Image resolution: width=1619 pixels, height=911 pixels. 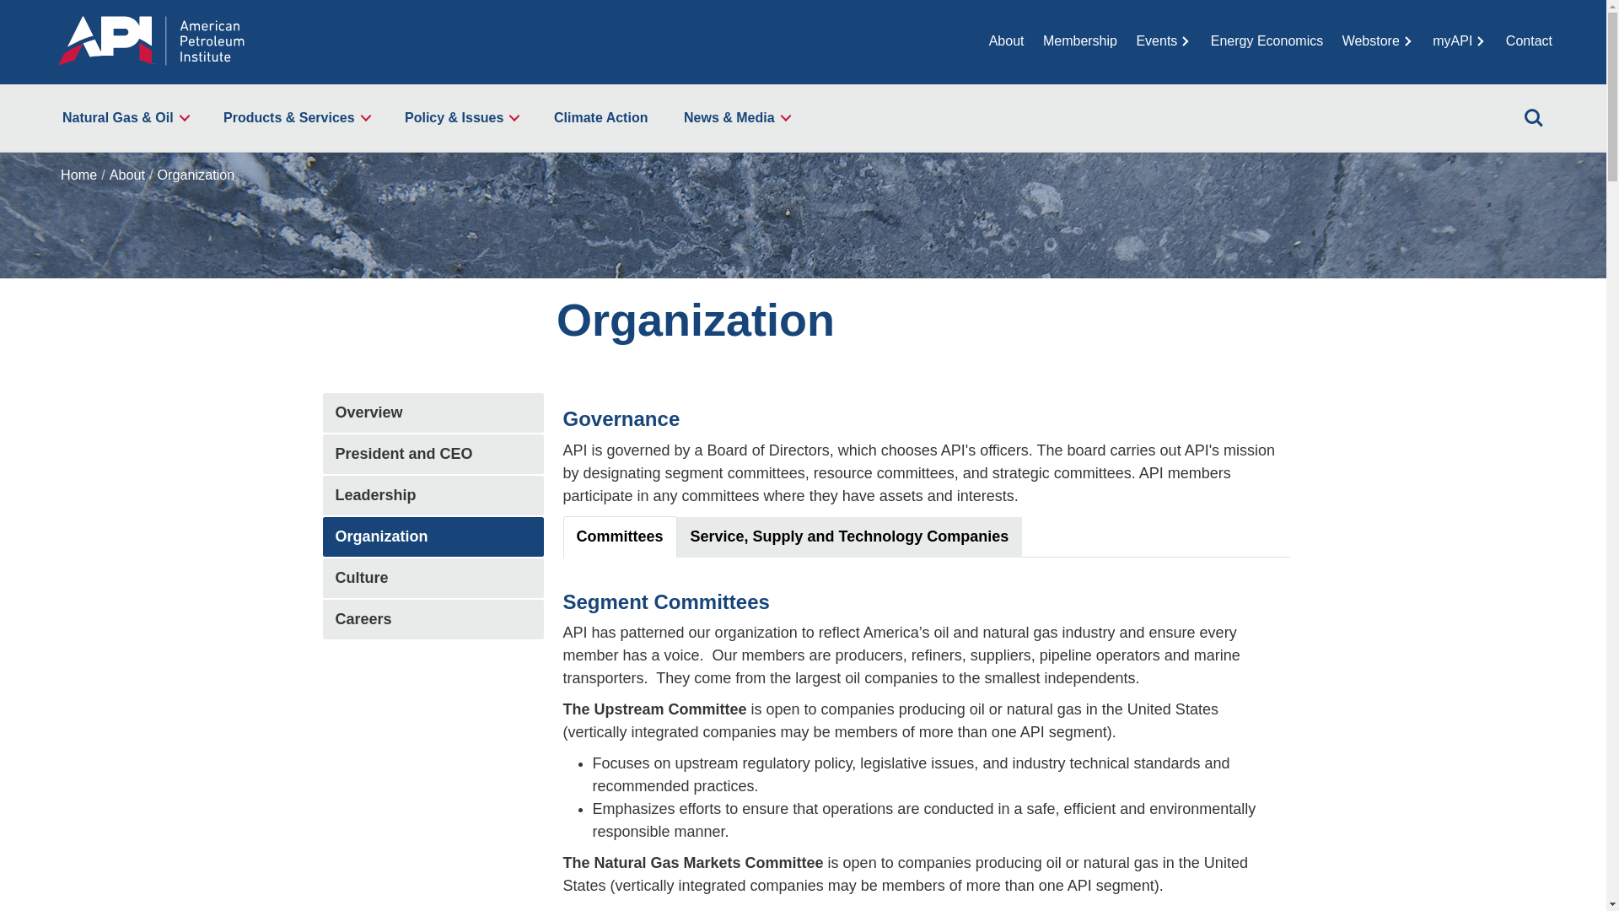 What do you see at coordinates (1164, 40) in the screenshot?
I see `Events` at bounding box center [1164, 40].